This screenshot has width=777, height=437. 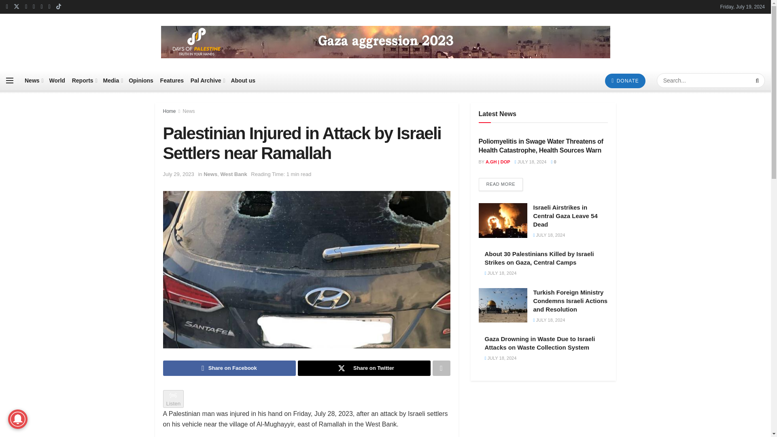 What do you see at coordinates (172, 80) in the screenshot?
I see `Features` at bounding box center [172, 80].